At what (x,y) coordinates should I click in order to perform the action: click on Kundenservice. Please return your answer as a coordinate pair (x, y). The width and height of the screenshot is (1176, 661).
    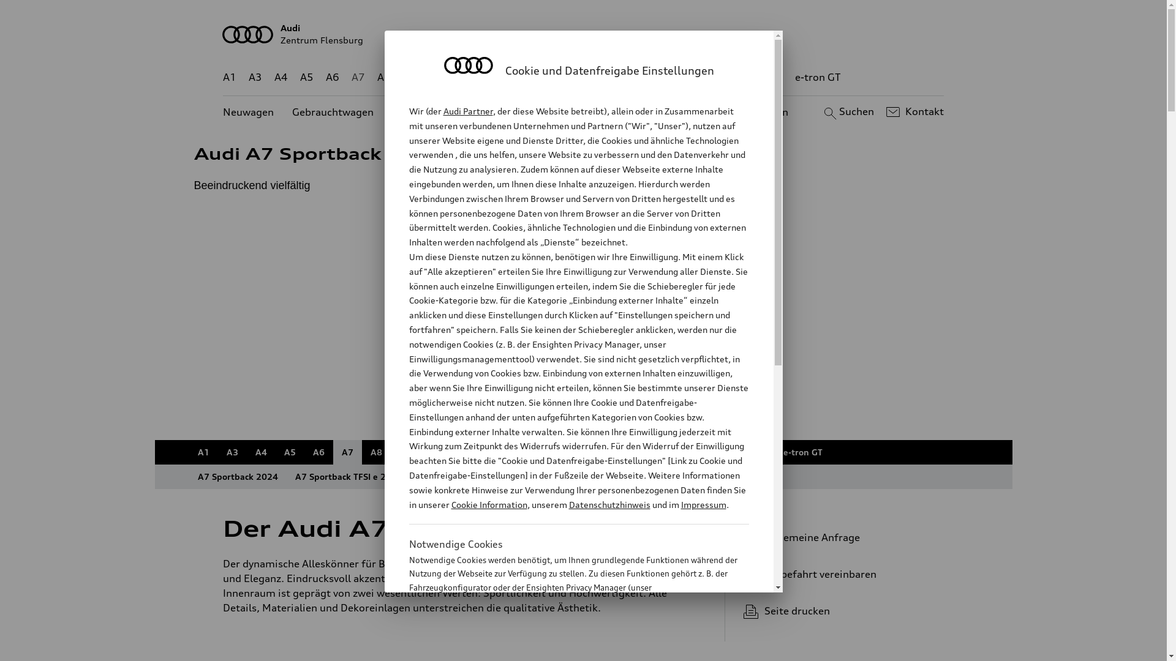
    Looking at the image, I should click on (590, 113).